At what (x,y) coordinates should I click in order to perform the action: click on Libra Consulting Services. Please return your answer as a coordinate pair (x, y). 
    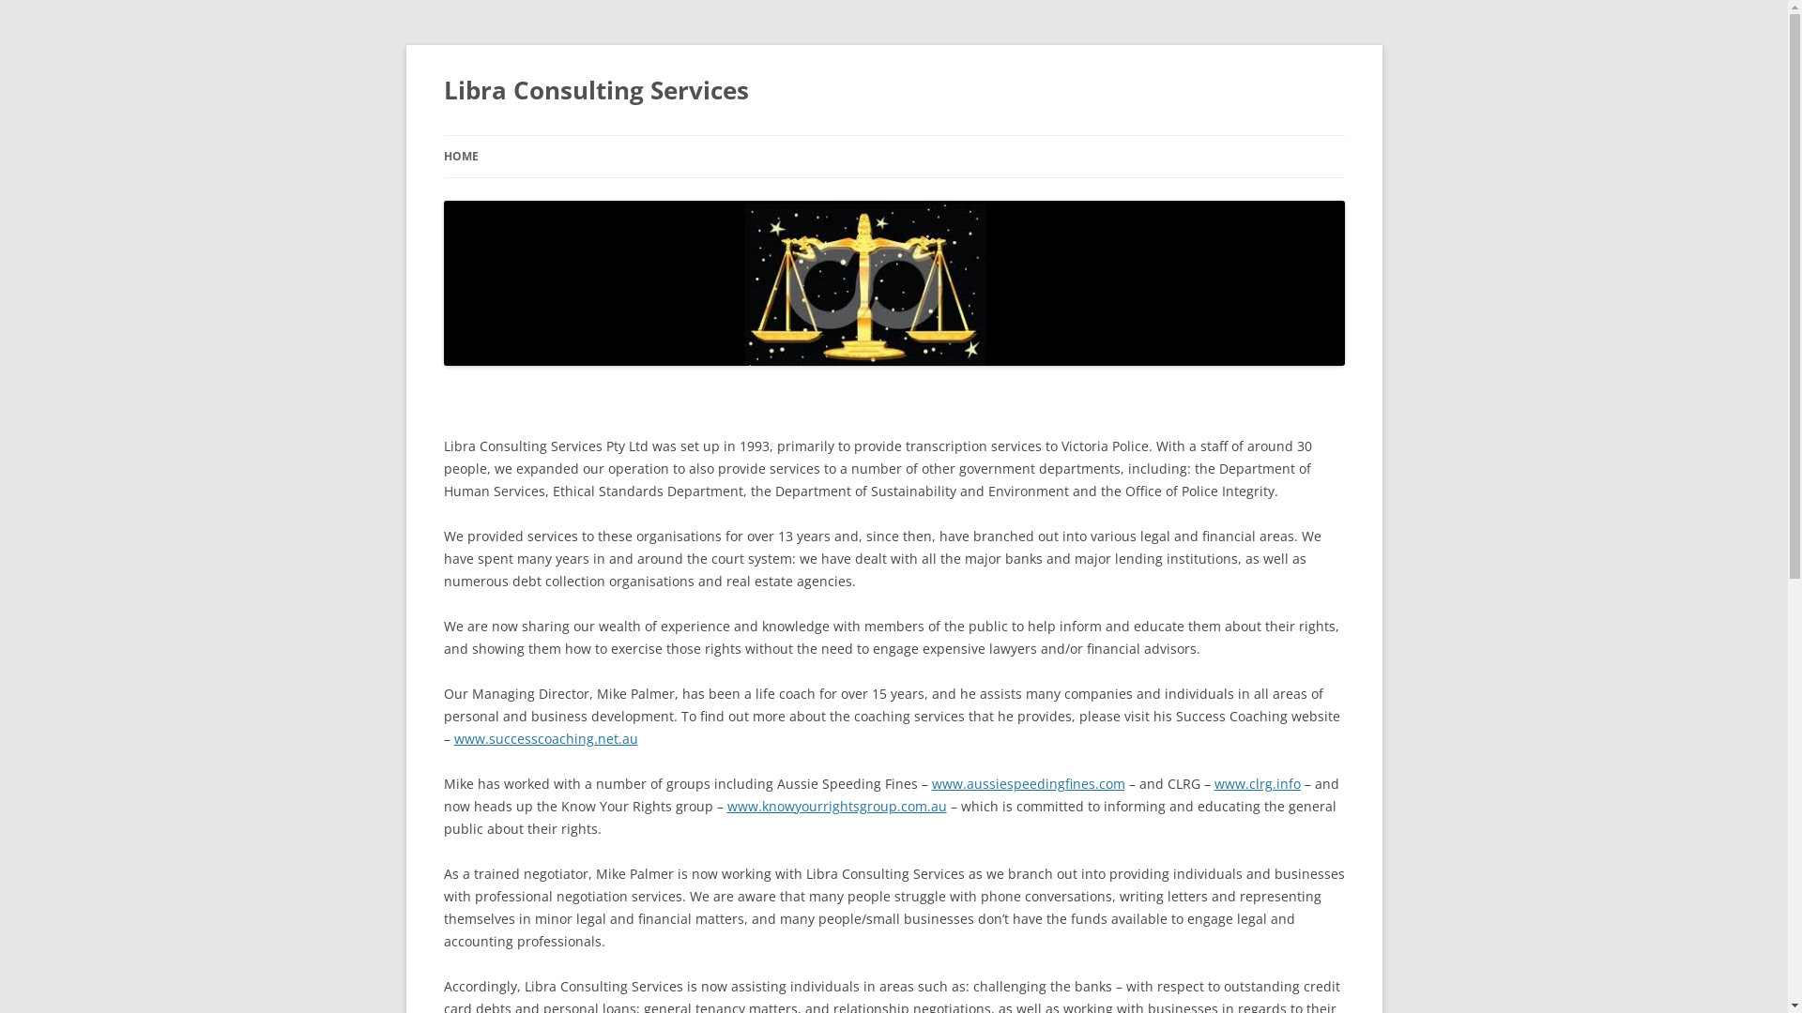
    Looking at the image, I should click on (595, 90).